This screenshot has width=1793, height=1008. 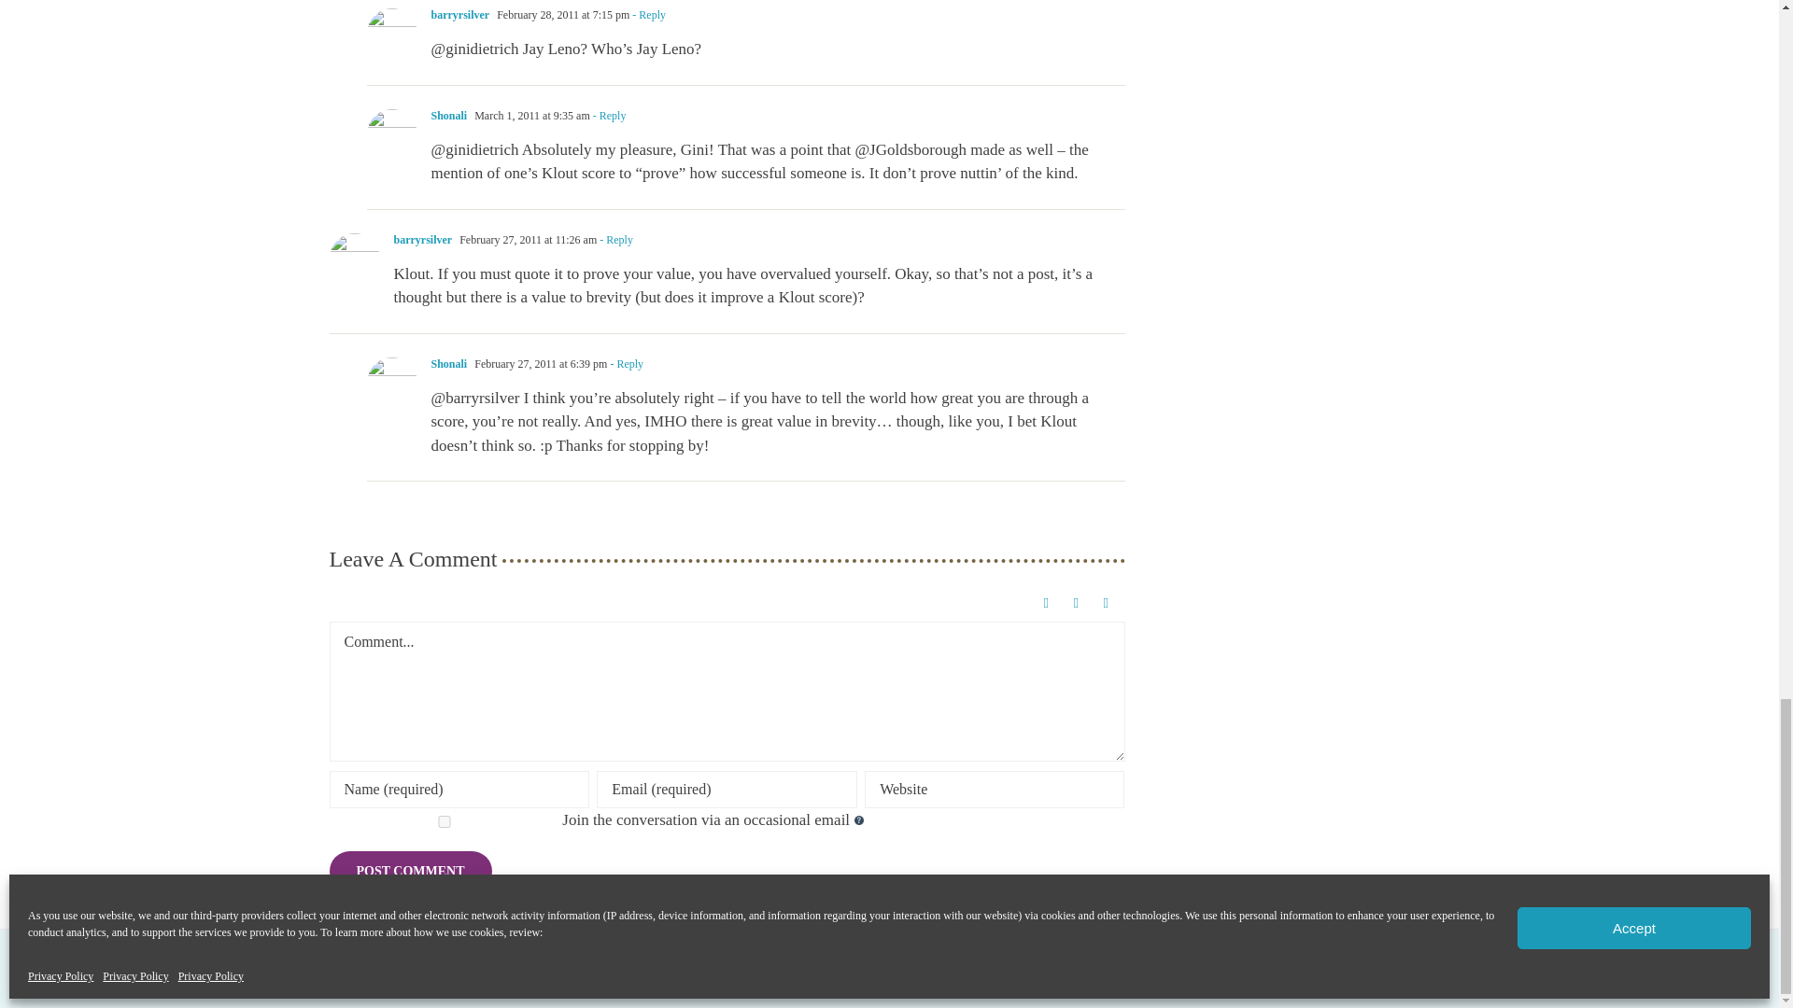 What do you see at coordinates (1050, 603) in the screenshot?
I see `Comment via WordPress.com` at bounding box center [1050, 603].